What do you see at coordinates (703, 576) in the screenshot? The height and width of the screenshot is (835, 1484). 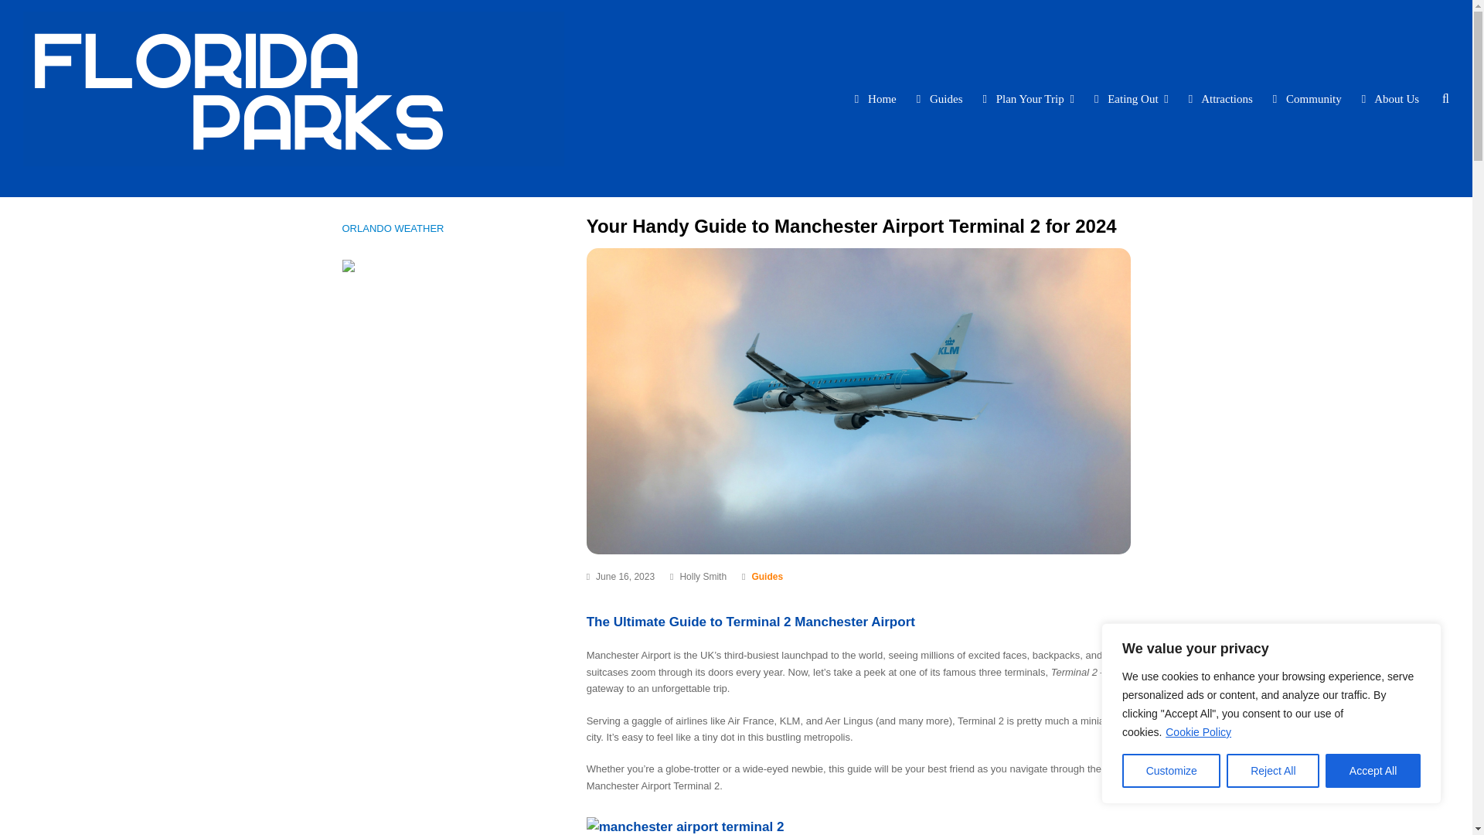 I see `Posts by Holly Smith` at bounding box center [703, 576].